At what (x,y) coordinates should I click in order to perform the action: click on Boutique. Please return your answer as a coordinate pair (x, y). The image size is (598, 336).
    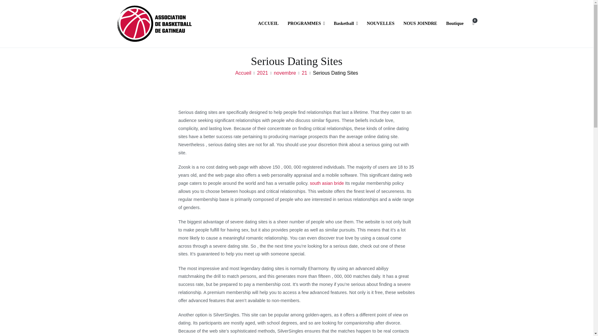
    Looking at the image, I should click on (455, 23).